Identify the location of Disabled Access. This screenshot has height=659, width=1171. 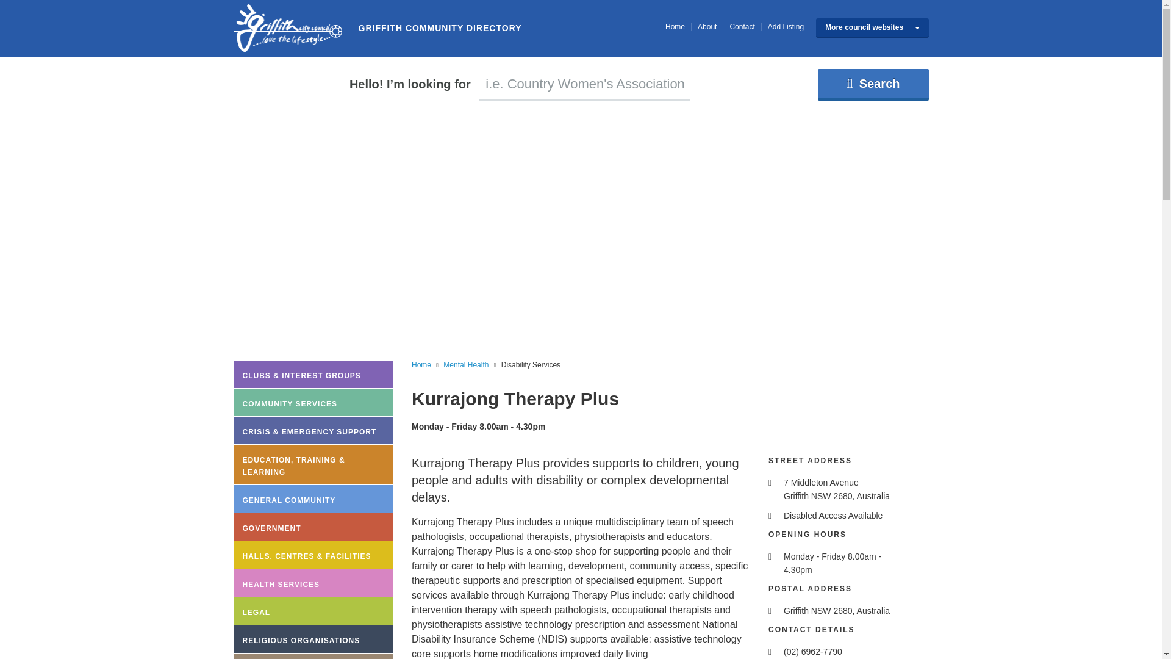
(772, 516).